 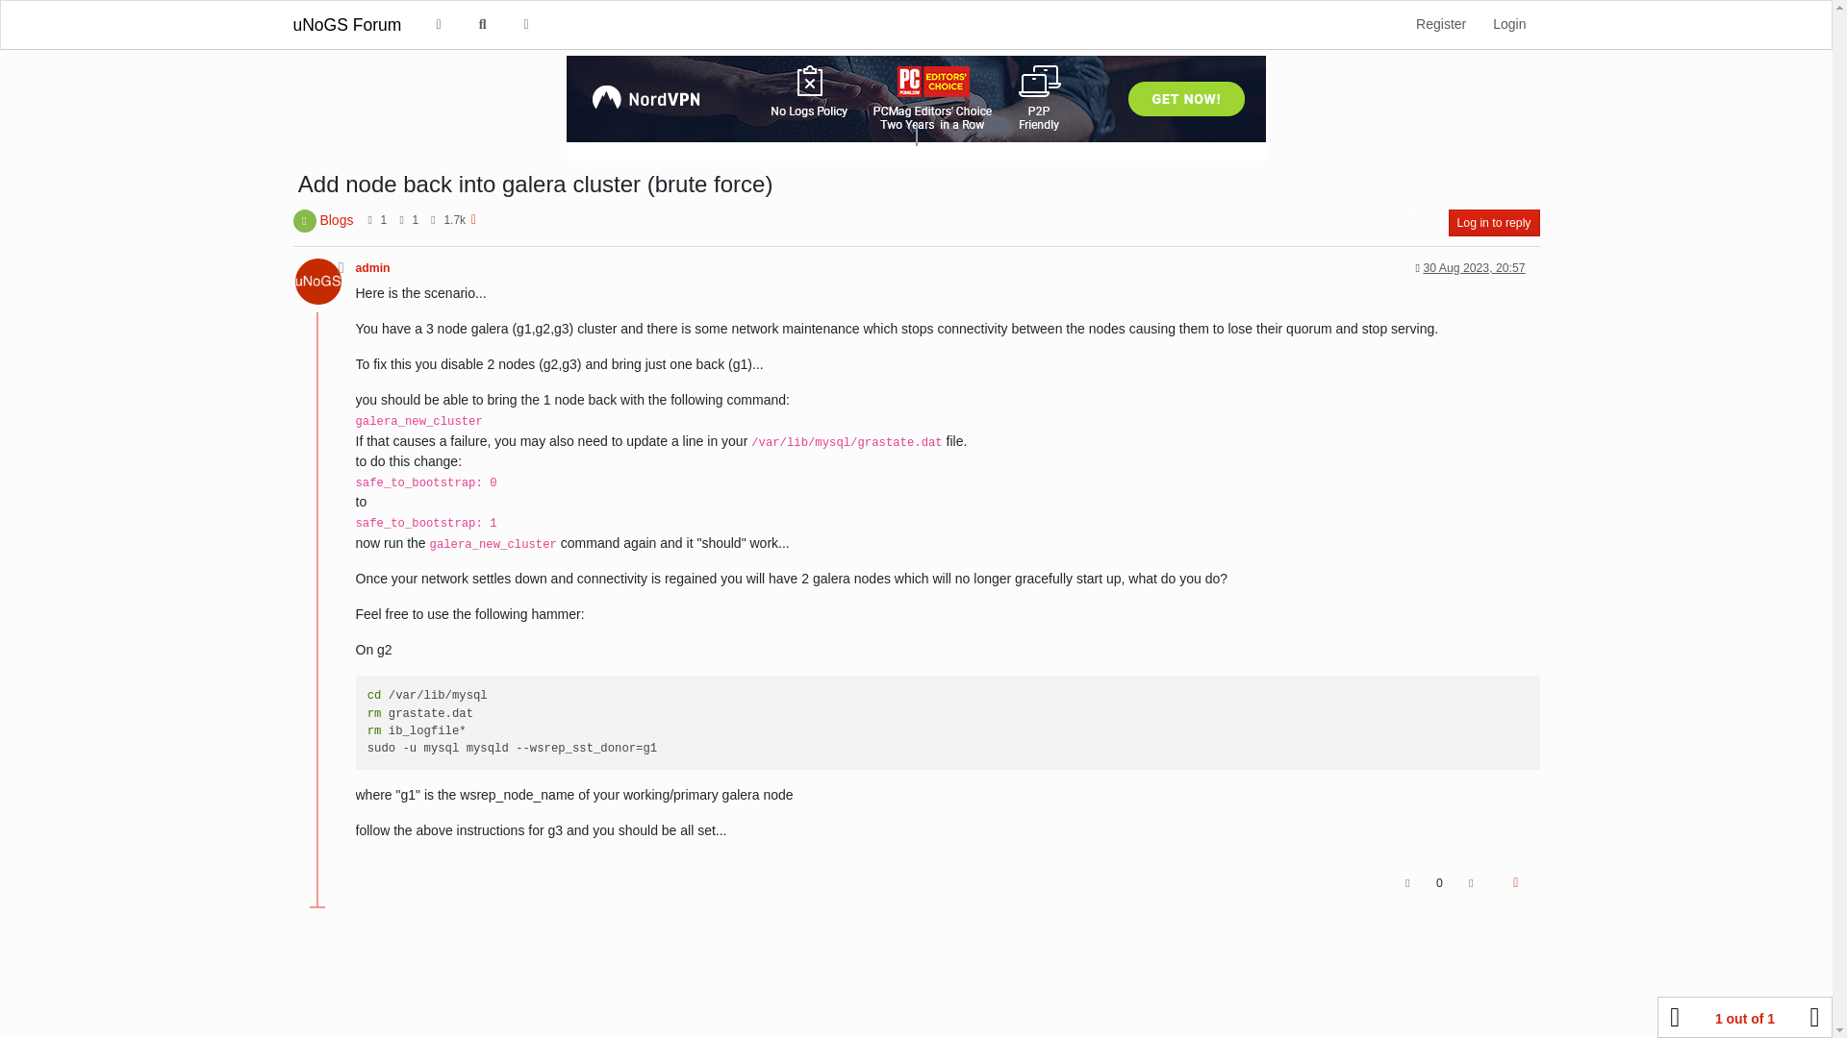 I want to click on 30 Aug 2023, 20:57, so click(x=1474, y=268).